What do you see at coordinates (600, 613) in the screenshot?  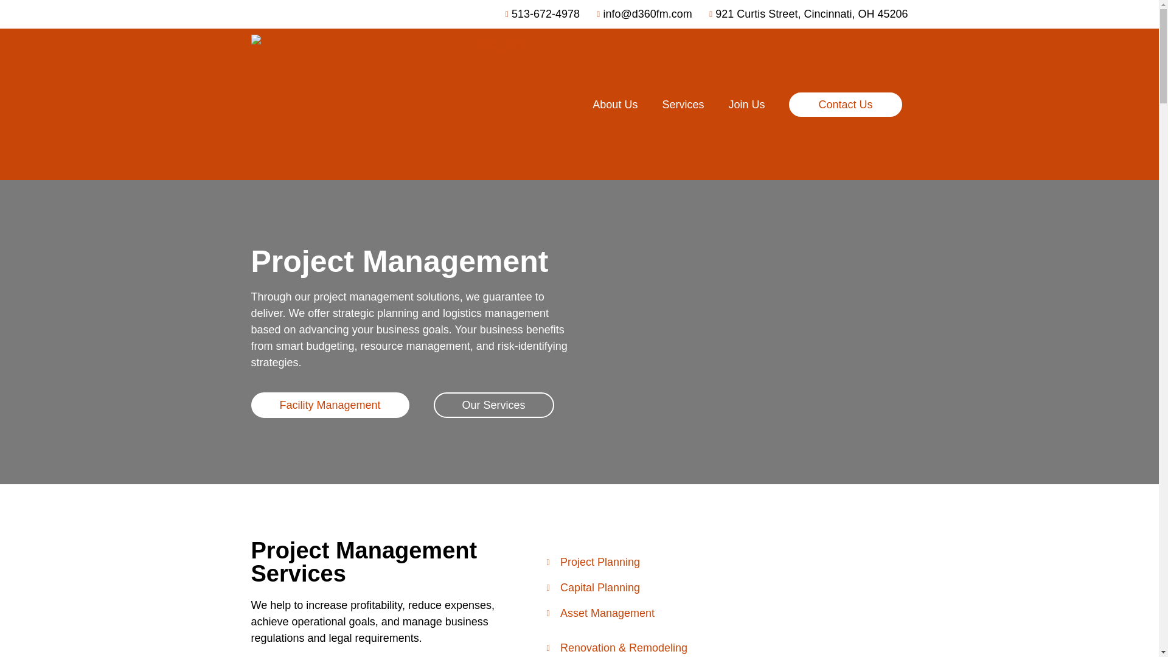 I see `Asset Management` at bounding box center [600, 613].